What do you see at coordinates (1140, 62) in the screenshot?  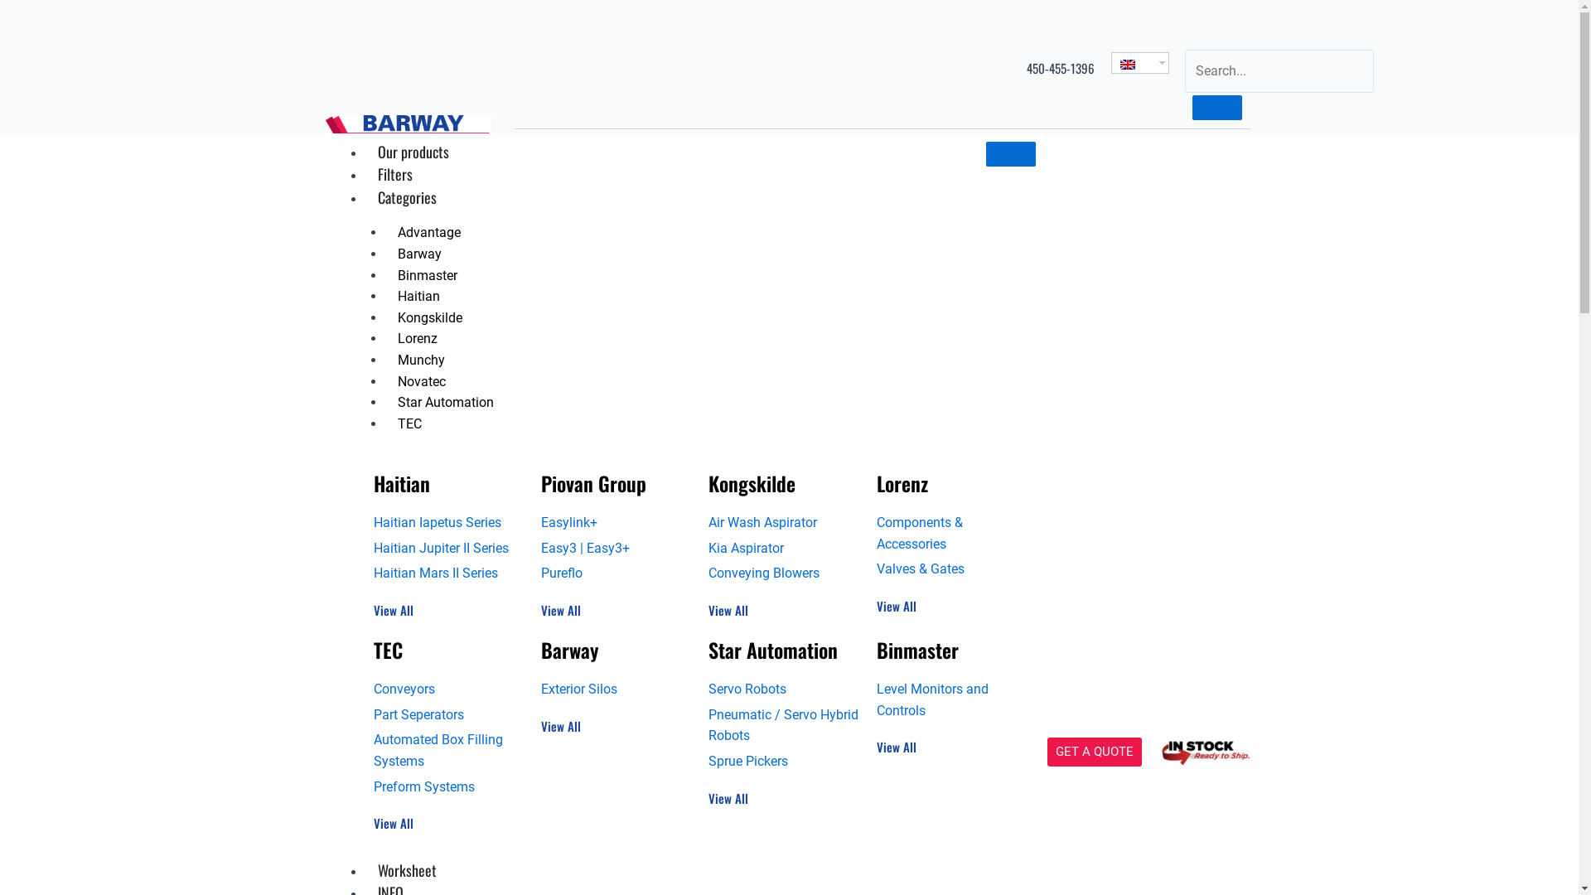 I see ` ` at bounding box center [1140, 62].